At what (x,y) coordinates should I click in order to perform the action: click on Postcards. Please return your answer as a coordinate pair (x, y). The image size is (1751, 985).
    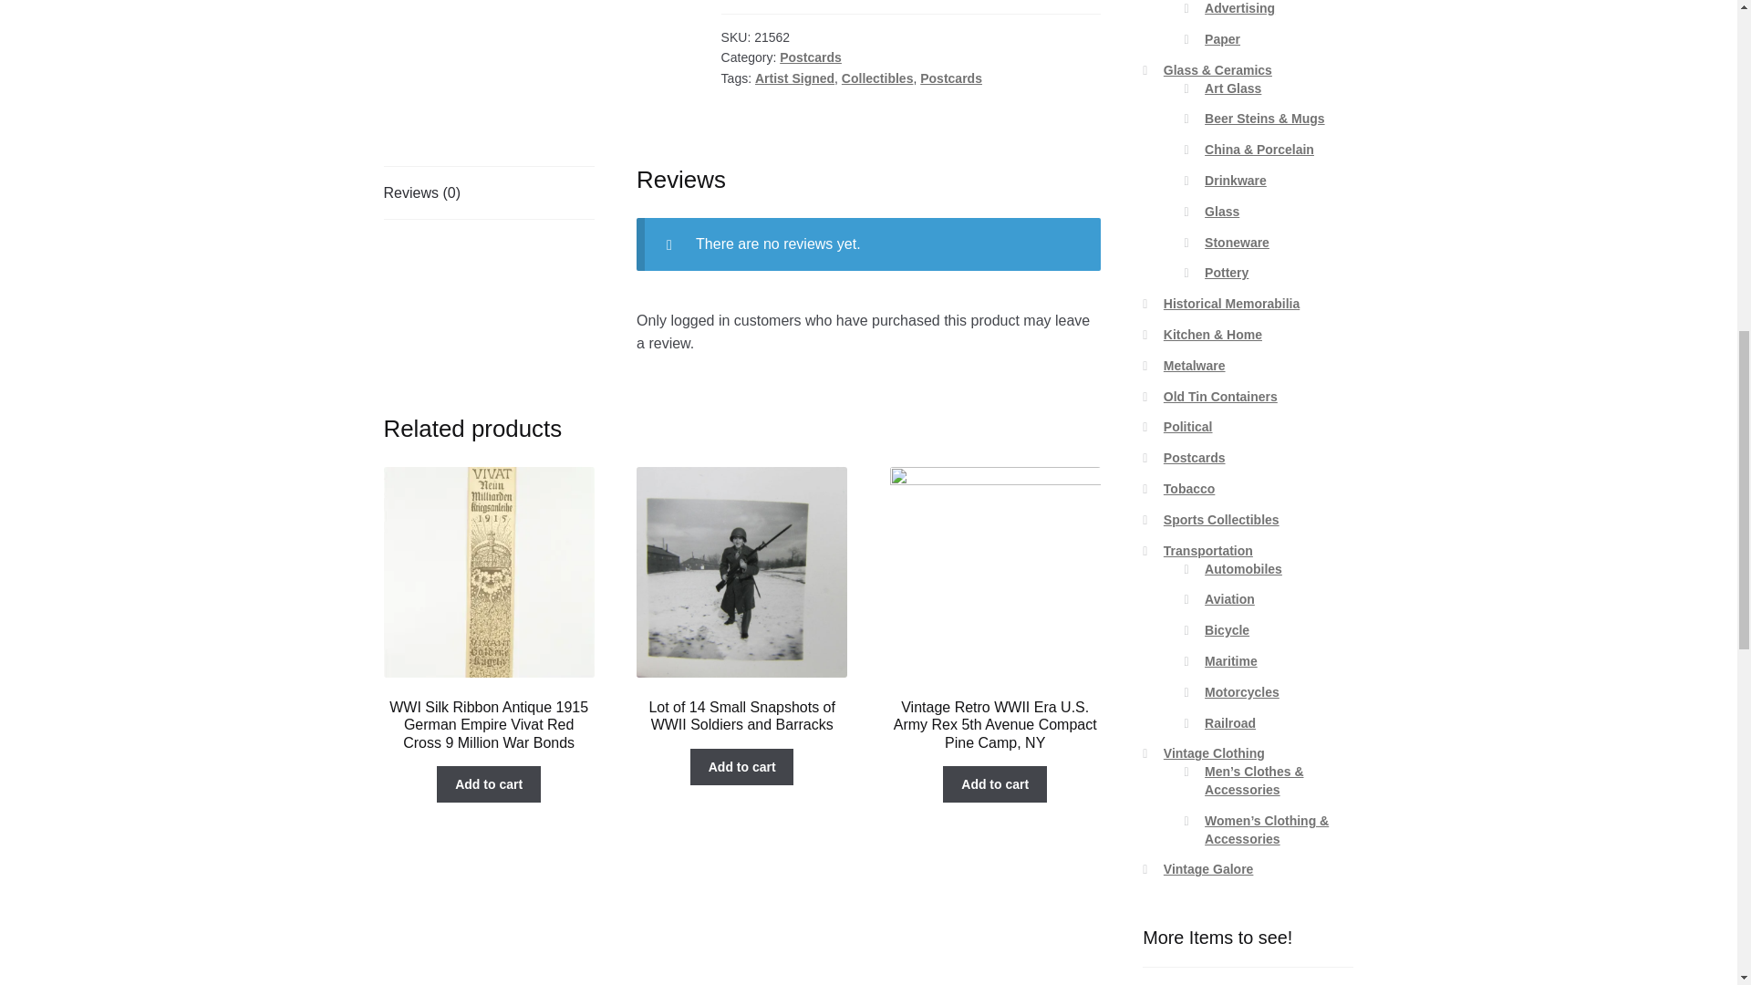
    Looking at the image, I should click on (951, 78).